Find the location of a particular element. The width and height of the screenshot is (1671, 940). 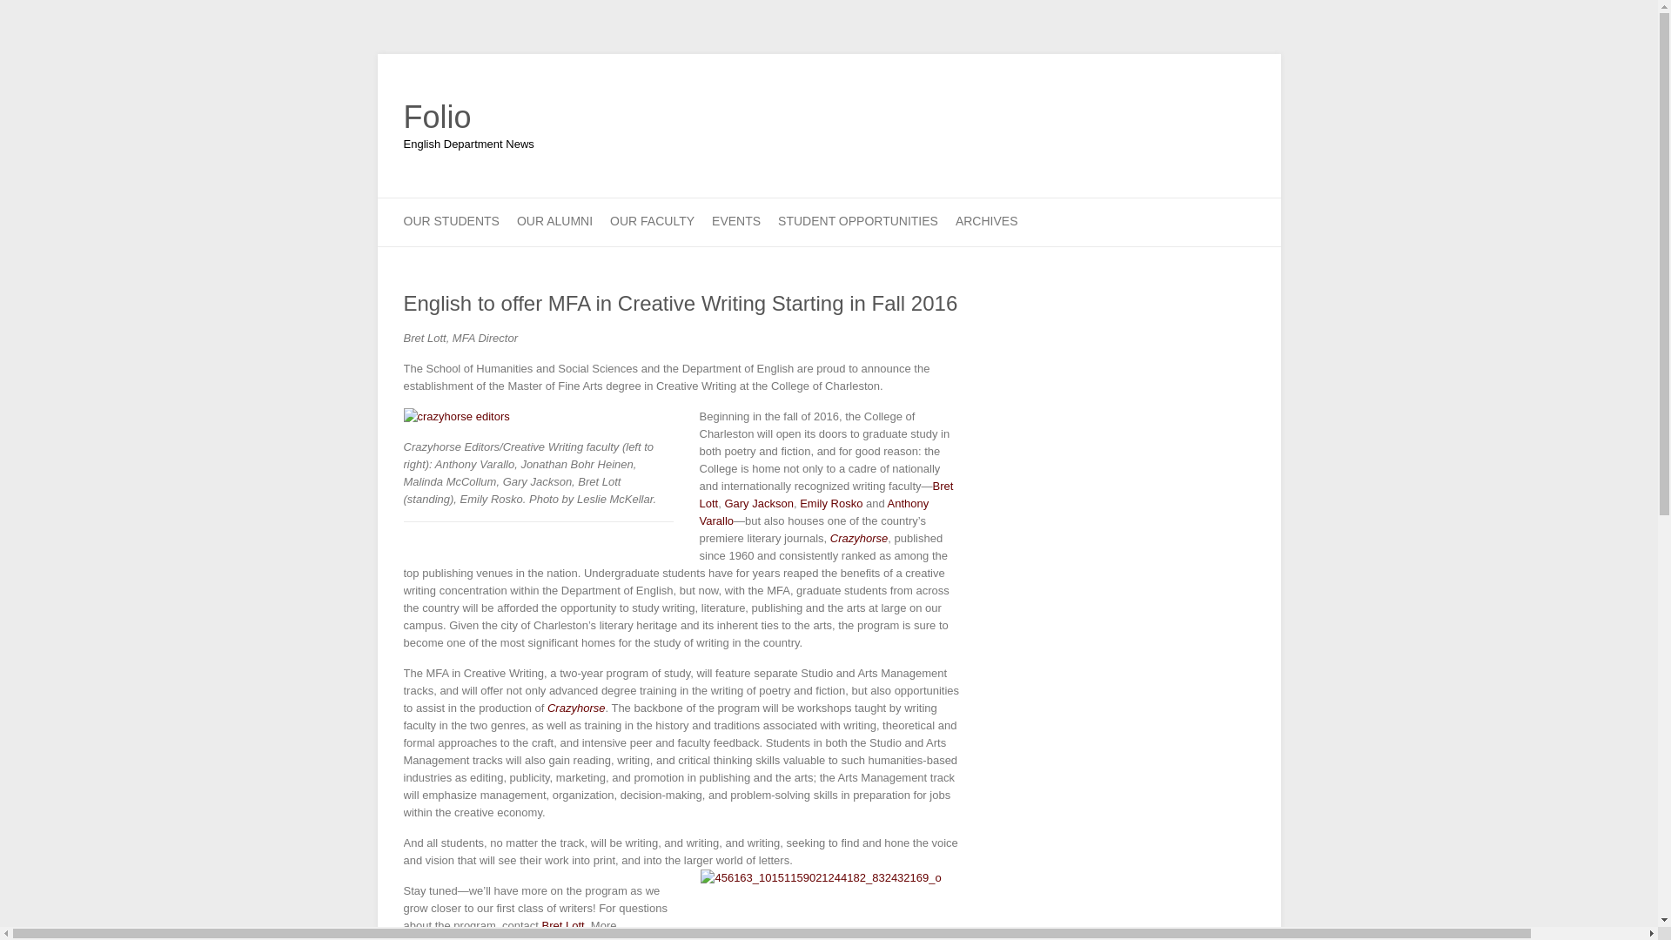

Emily Rosko is located at coordinates (830, 503).